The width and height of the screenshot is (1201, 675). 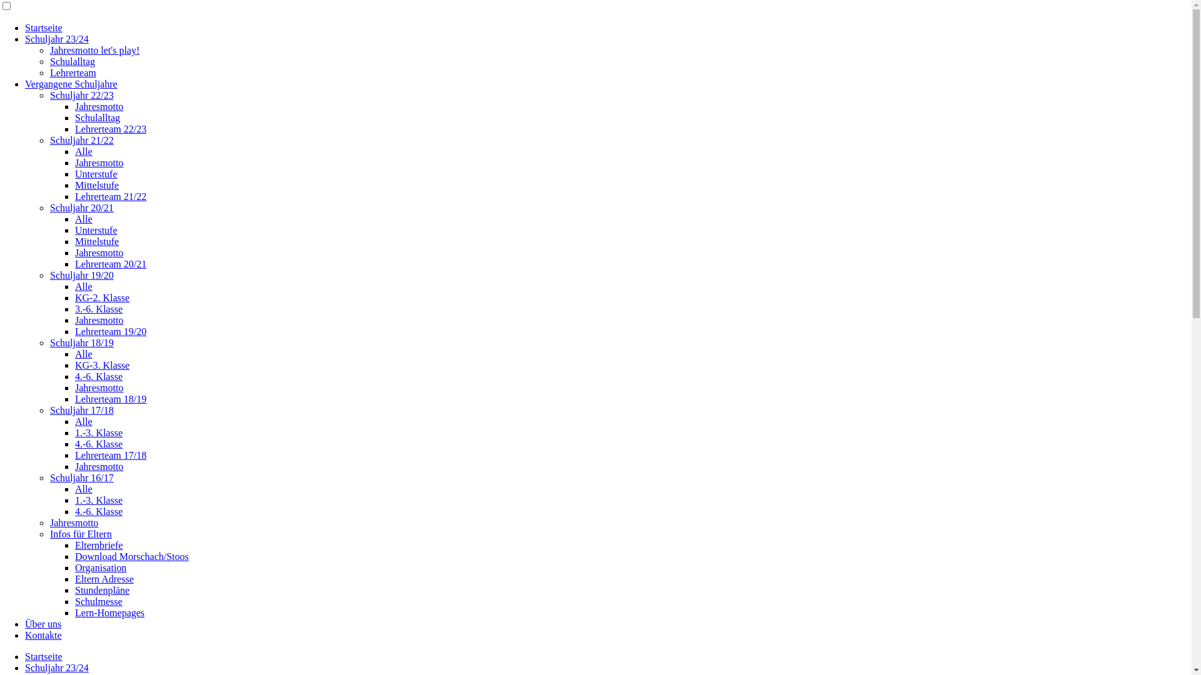 I want to click on 4.-6. Klasse, so click(x=99, y=444).